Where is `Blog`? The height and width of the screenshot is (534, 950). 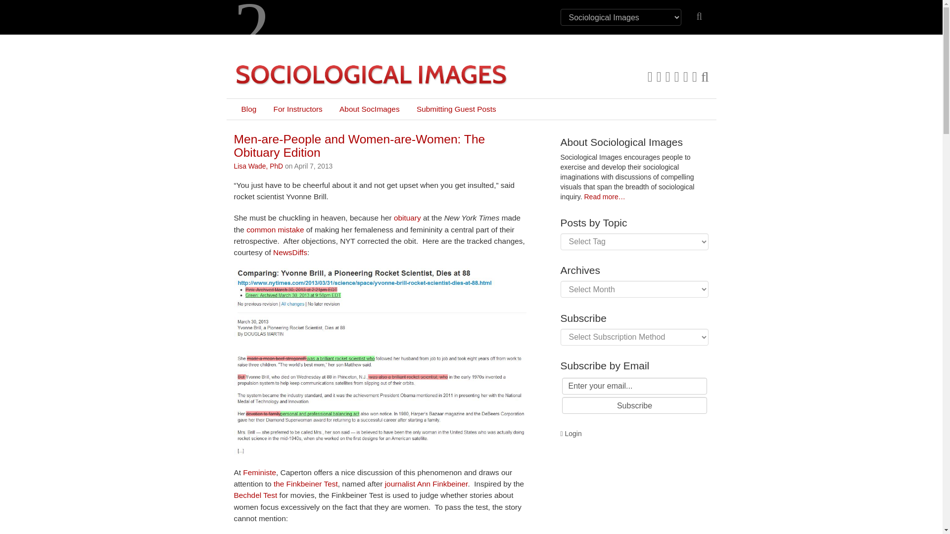 Blog is located at coordinates (248, 109).